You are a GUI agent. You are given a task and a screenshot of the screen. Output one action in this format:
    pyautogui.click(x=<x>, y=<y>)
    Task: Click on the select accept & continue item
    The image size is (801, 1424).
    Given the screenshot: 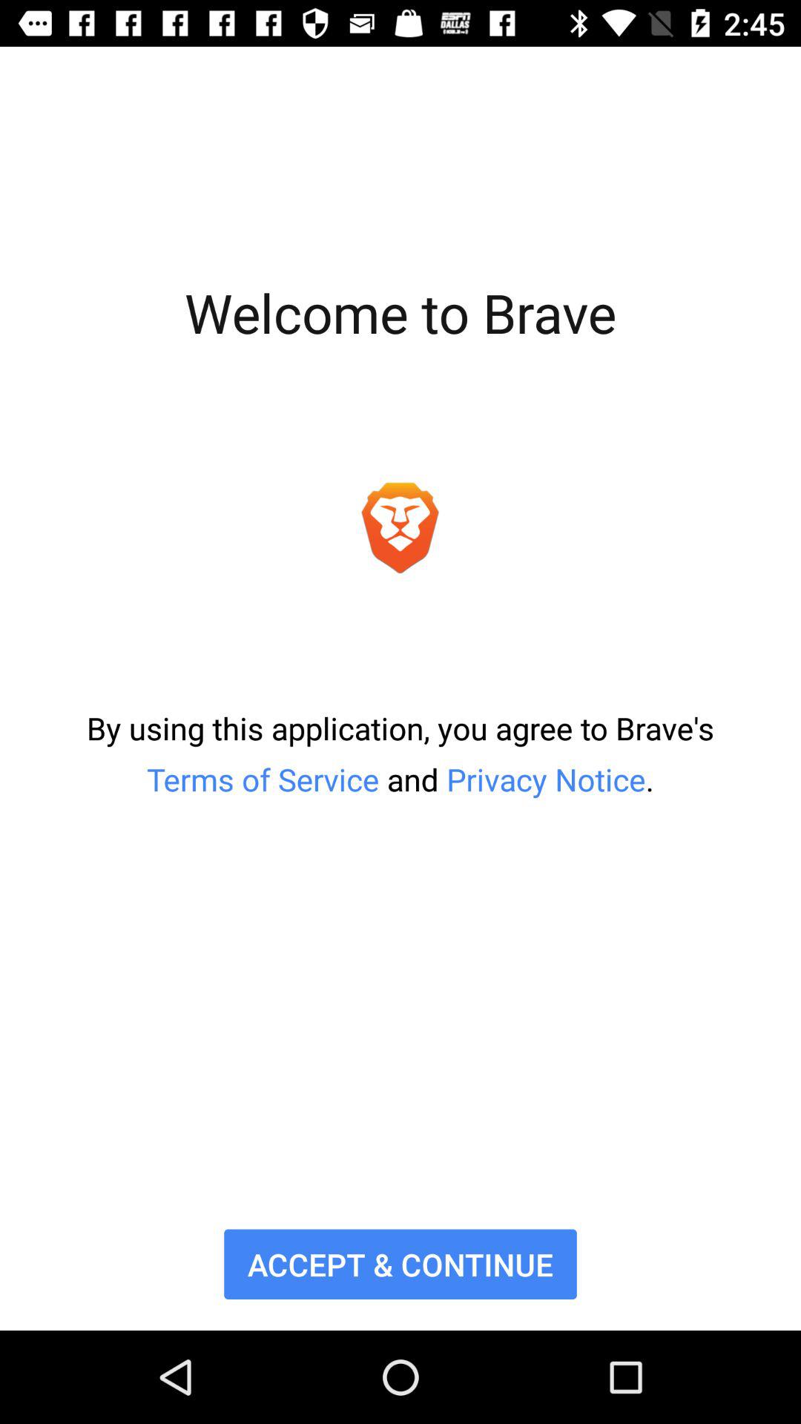 What is the action you would take?
    pyautogui.click(x=400, y=1264)
    